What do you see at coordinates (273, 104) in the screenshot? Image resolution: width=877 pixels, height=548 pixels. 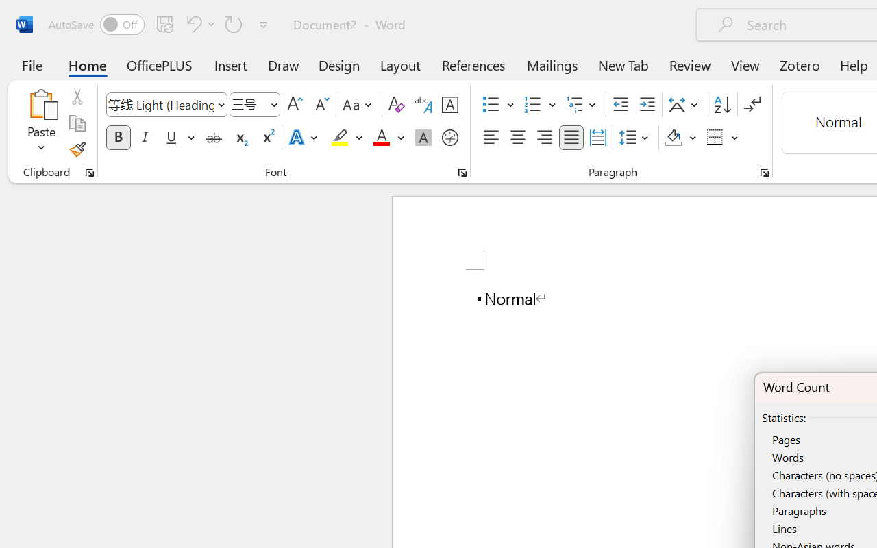 I see `Open` at bounding box center [273, 104].